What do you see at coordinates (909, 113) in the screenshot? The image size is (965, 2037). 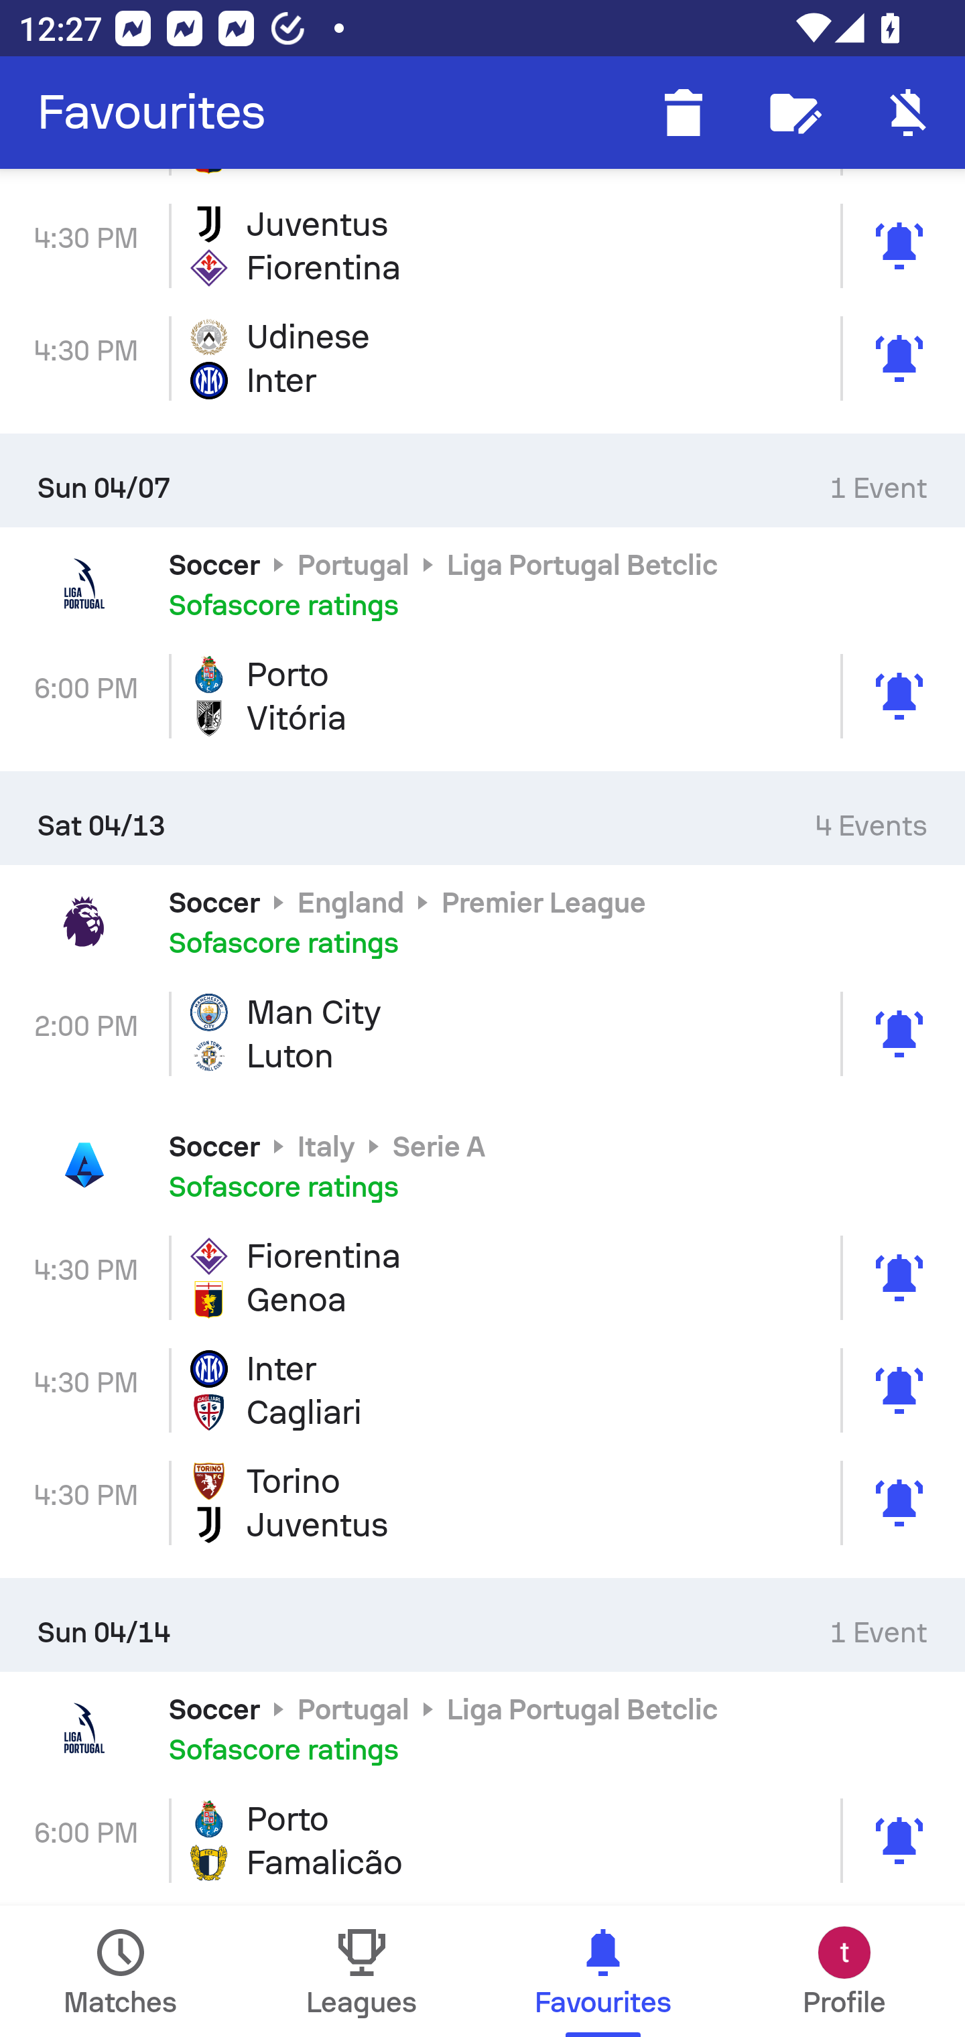 I see `Enable notifications` at bounding box center [909, 113].